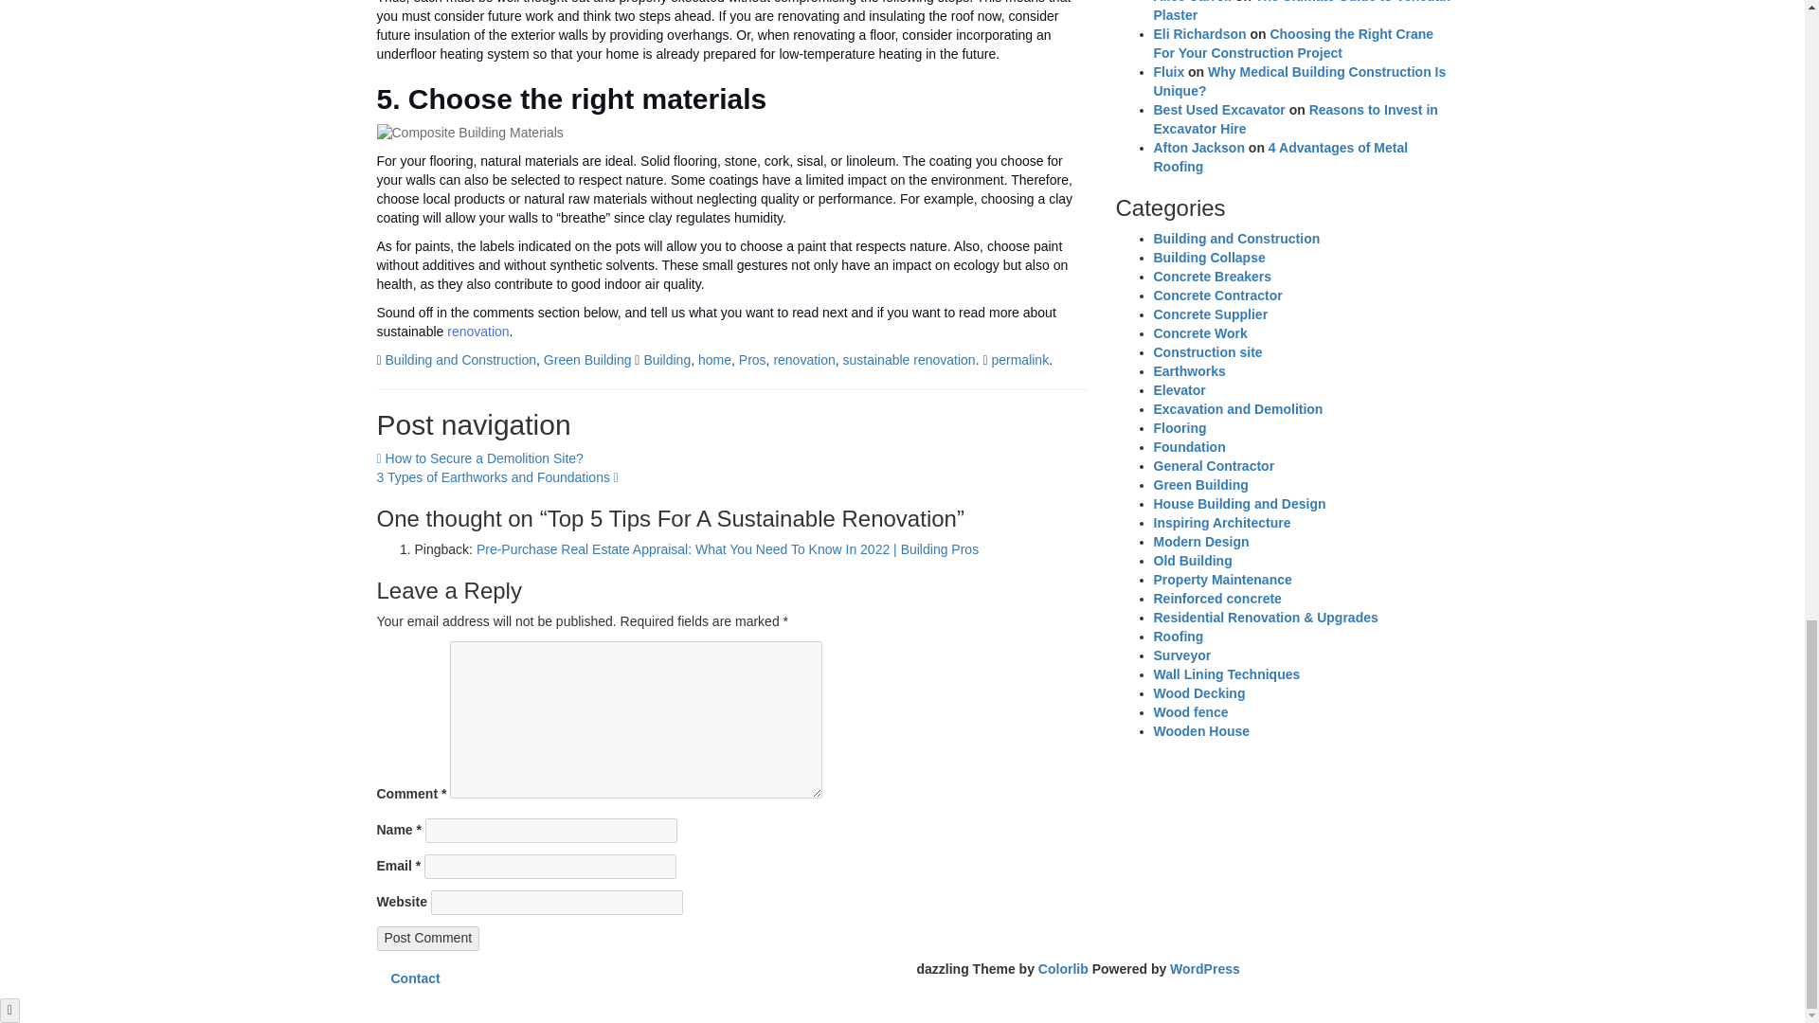  What do you see at coordinates (496, 476) in the screenshot?
I see `3 Types of Earthworks and Foundations` at bounding box center [496, 476].